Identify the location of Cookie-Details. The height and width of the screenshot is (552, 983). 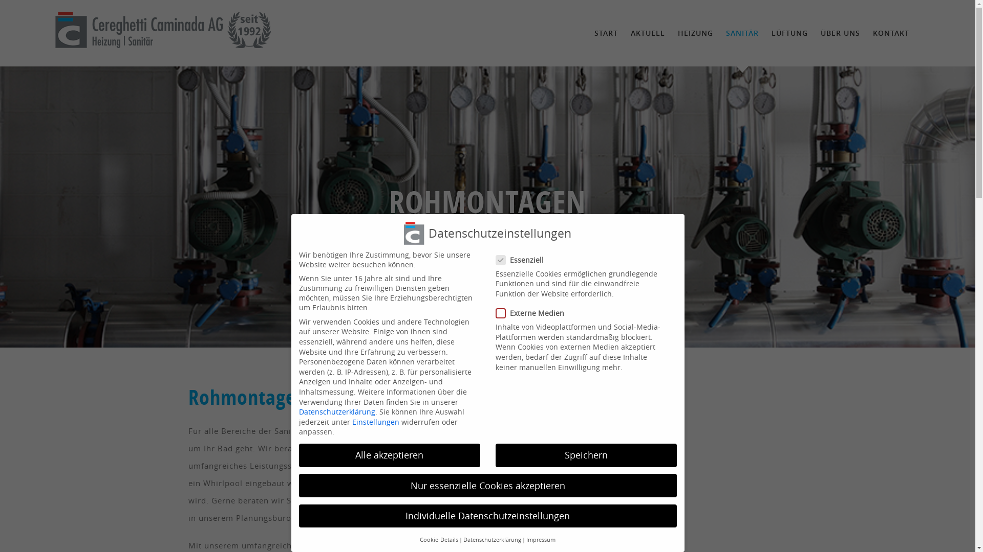
(439, 540).